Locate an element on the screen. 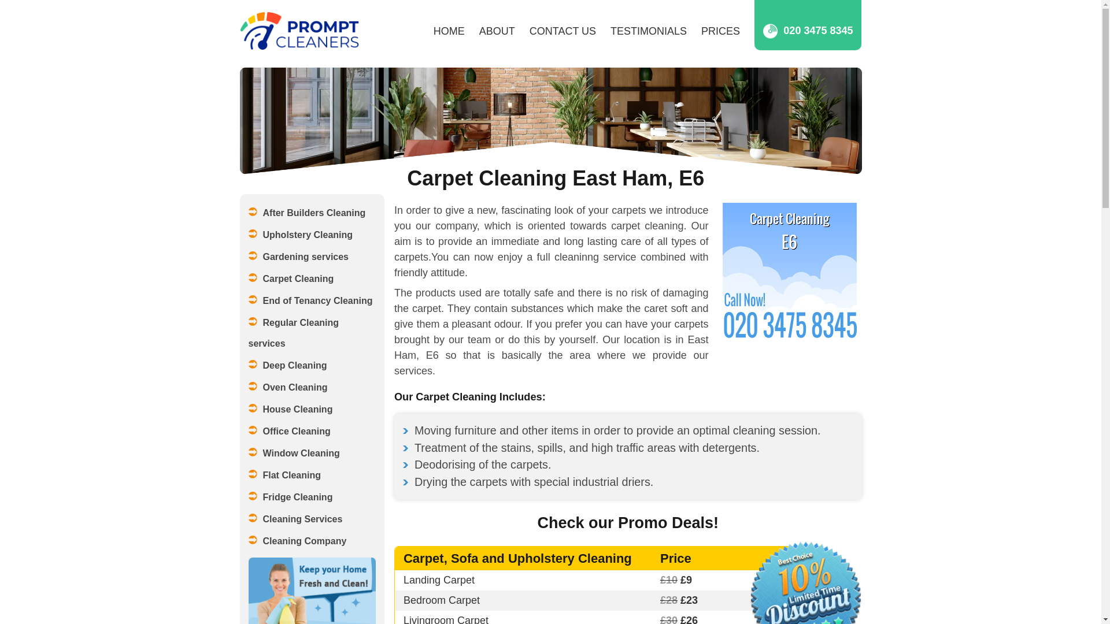 The image size is (1110, 624). Permalink to Deep Cleaning is located at coordinates (312, 365).